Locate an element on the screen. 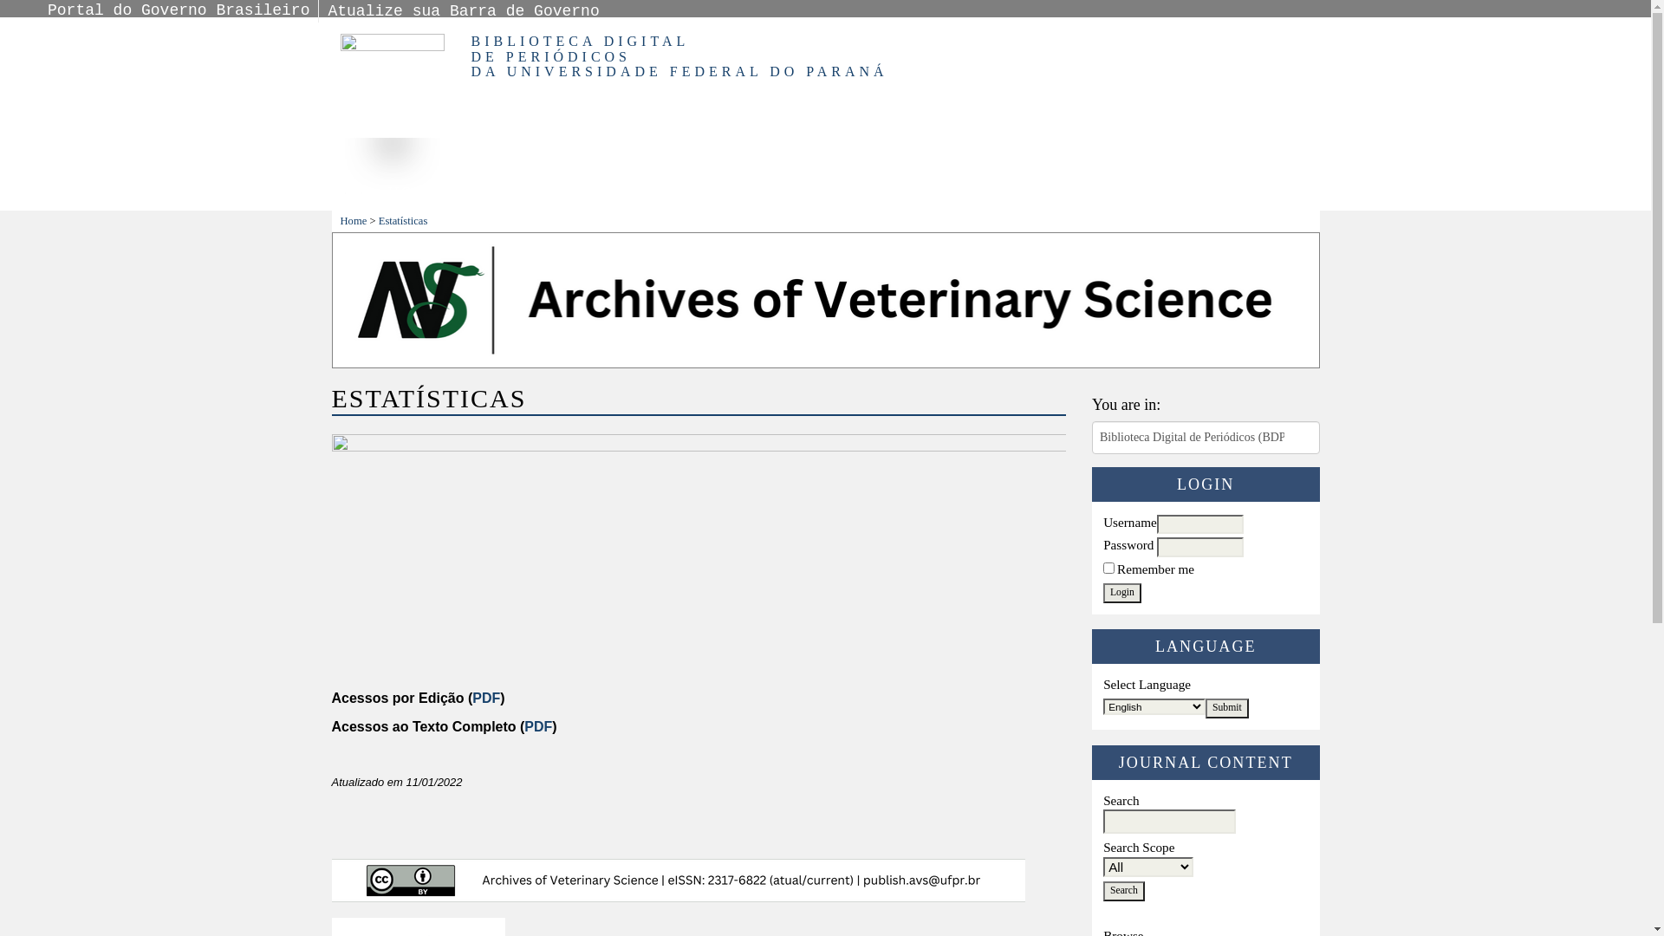 The height and width of the screenshot is (936, 1664). Home is located at coordinates (354, 221).